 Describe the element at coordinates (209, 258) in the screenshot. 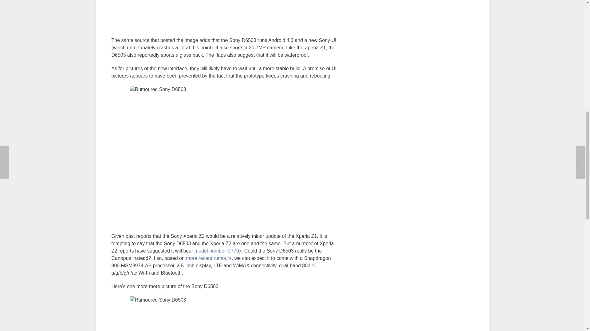

I see `more recent rumours` at that location.